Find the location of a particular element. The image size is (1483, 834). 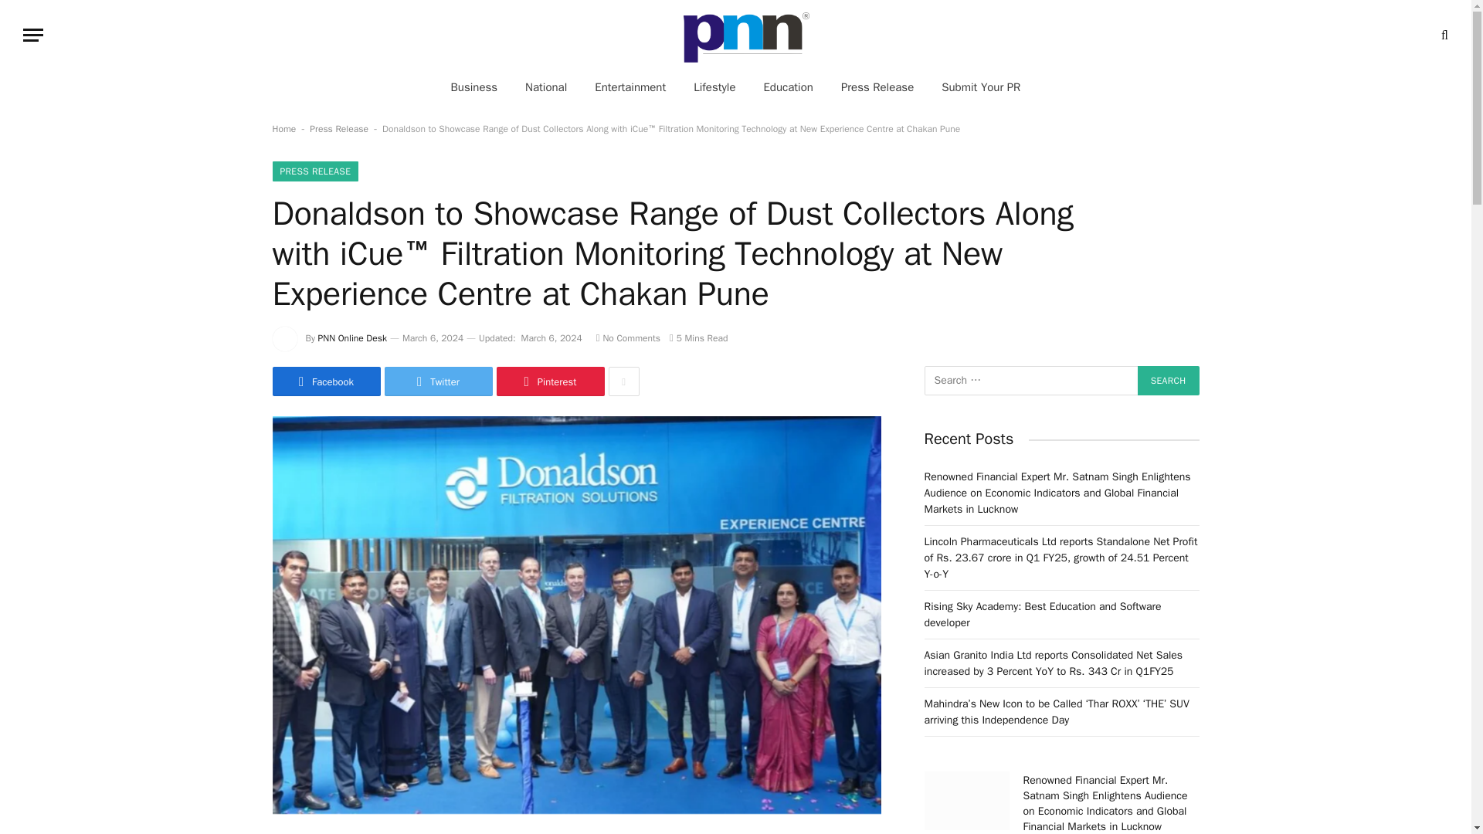

Search is located at coordinates (1168, 380).